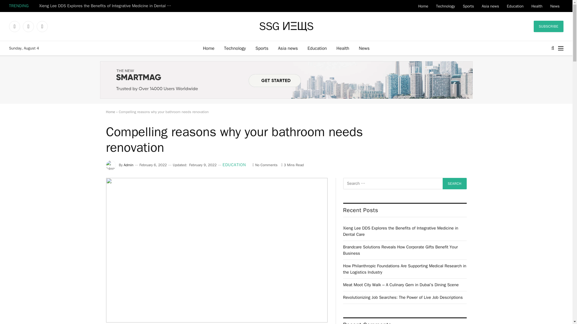 The image size is (577, 324). I want to click on Home, so click(423, 6).